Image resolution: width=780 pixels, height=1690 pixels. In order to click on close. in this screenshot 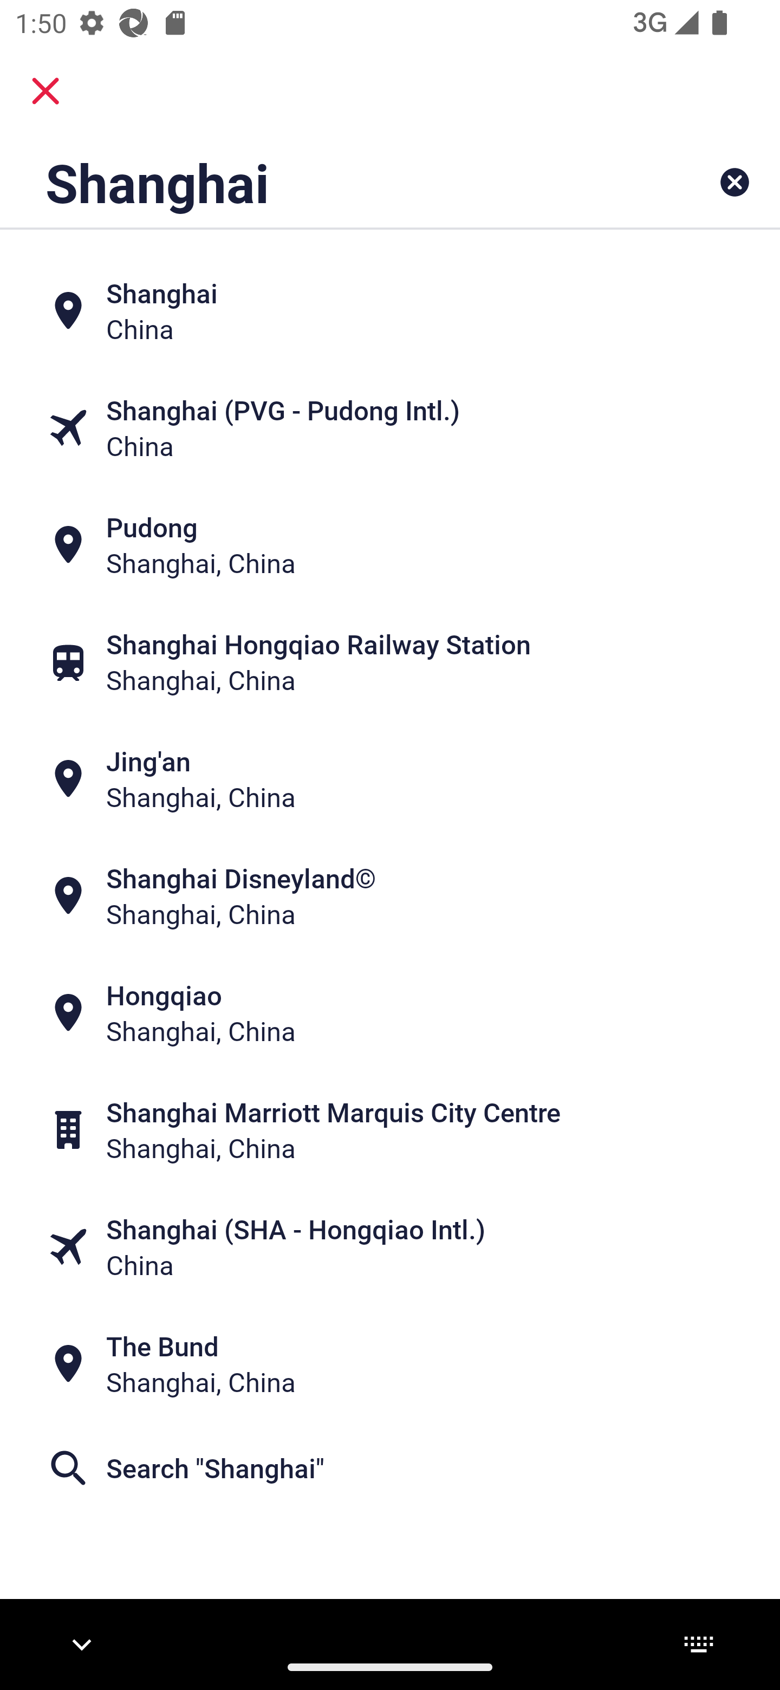, I will do `click(45, 91)`.